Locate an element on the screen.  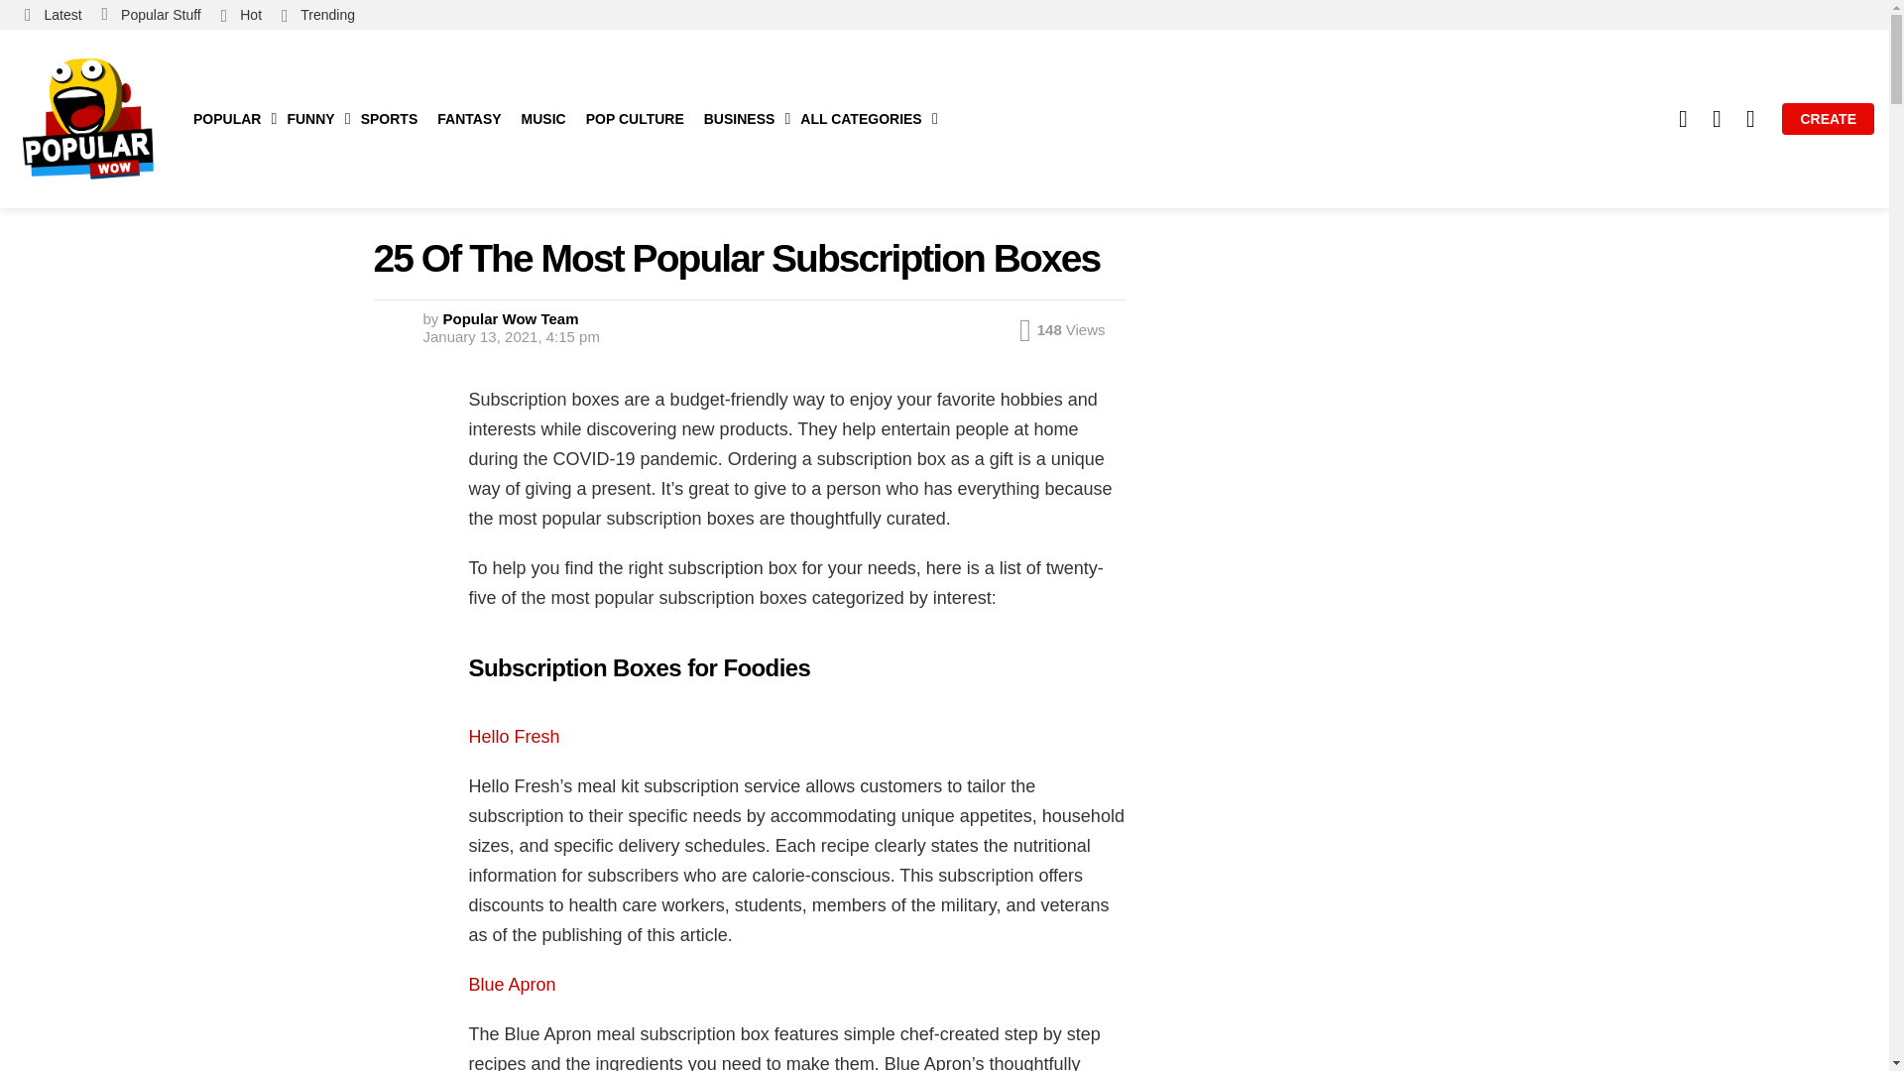
BUSINESS is located at coordinates (743, 119).